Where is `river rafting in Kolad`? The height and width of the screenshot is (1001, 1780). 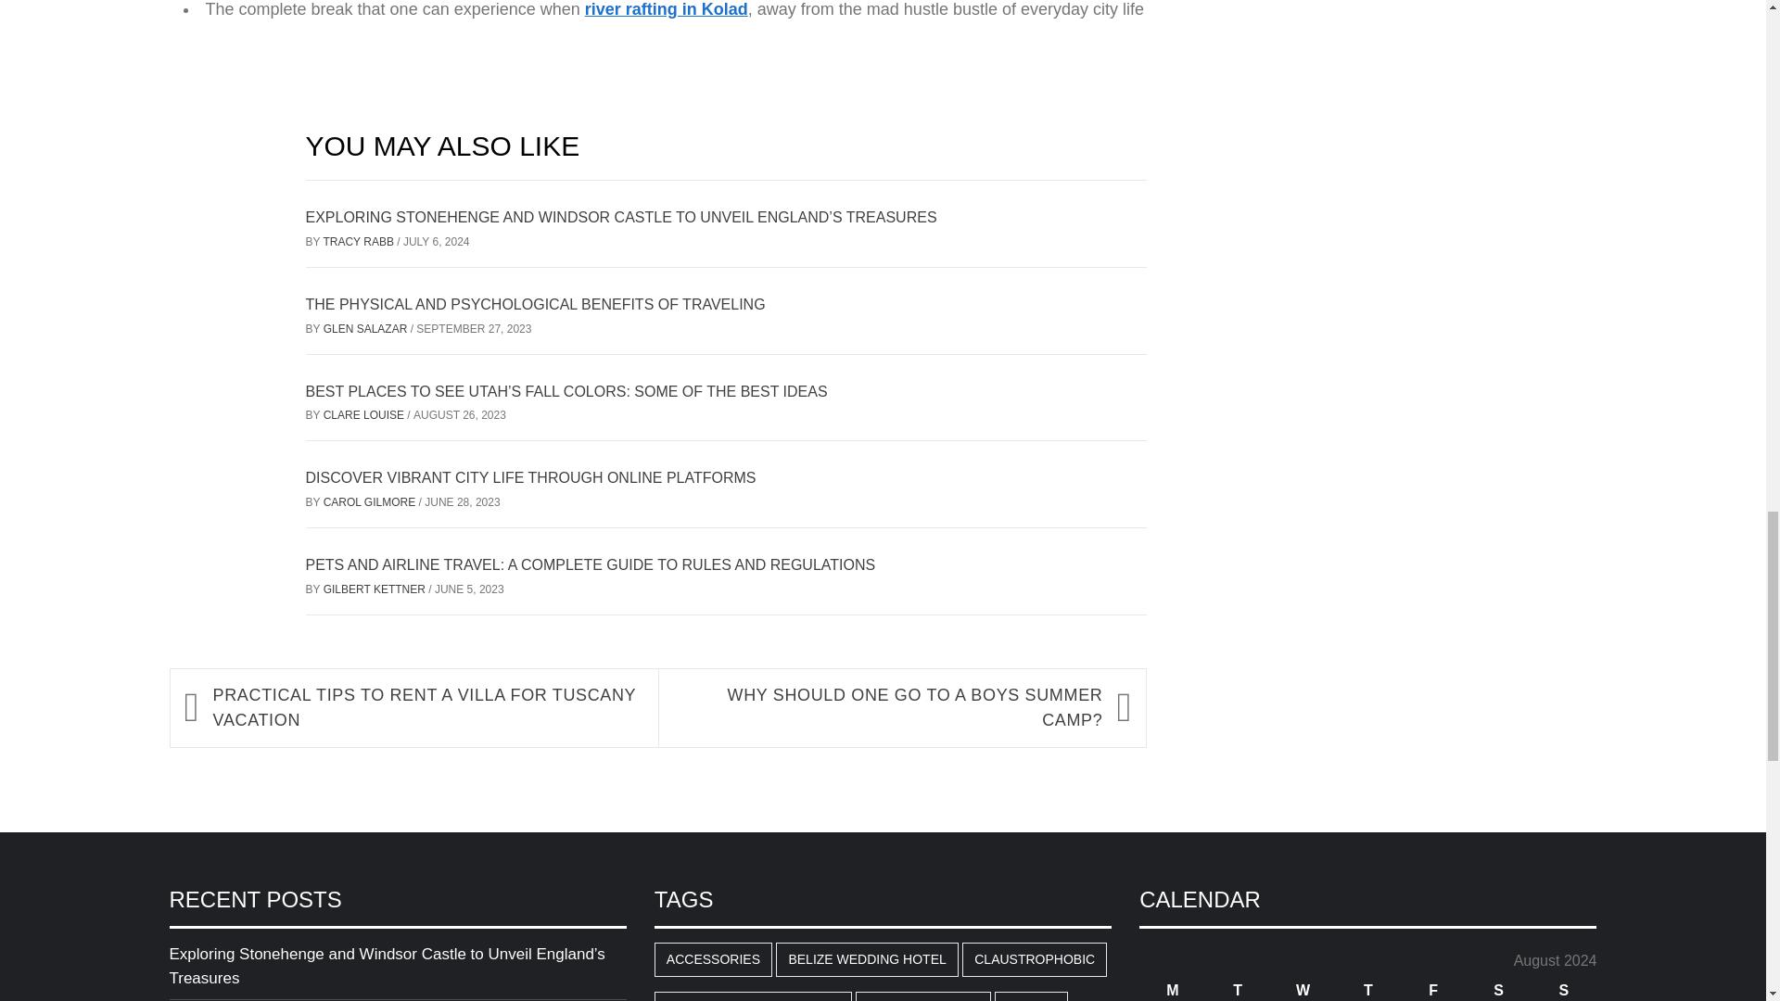 river rafting in Kolad is located at coordinates (666, 9).